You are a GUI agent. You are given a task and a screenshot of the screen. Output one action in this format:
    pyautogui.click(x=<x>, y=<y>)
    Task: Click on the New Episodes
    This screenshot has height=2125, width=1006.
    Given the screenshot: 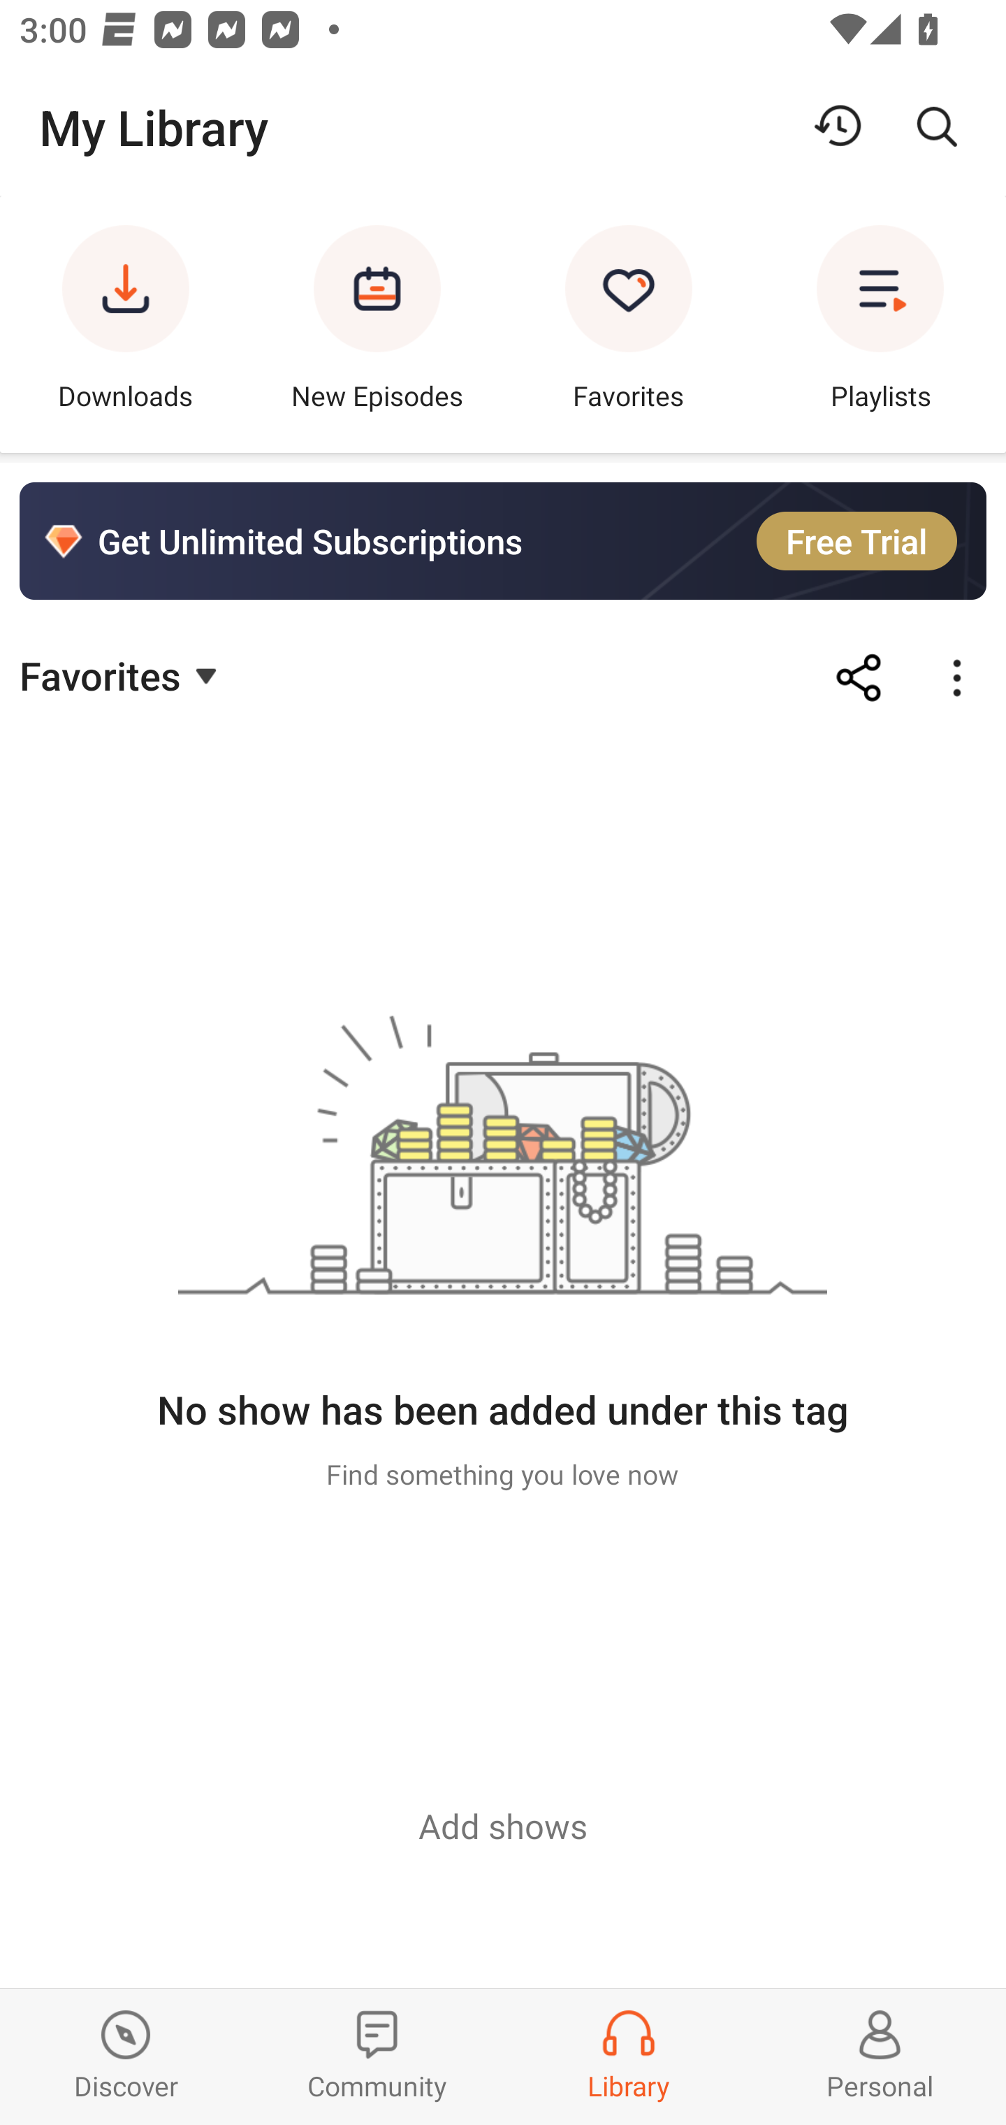 What is the action you would take?
    pyautogui.click(x=377, y=324)
    